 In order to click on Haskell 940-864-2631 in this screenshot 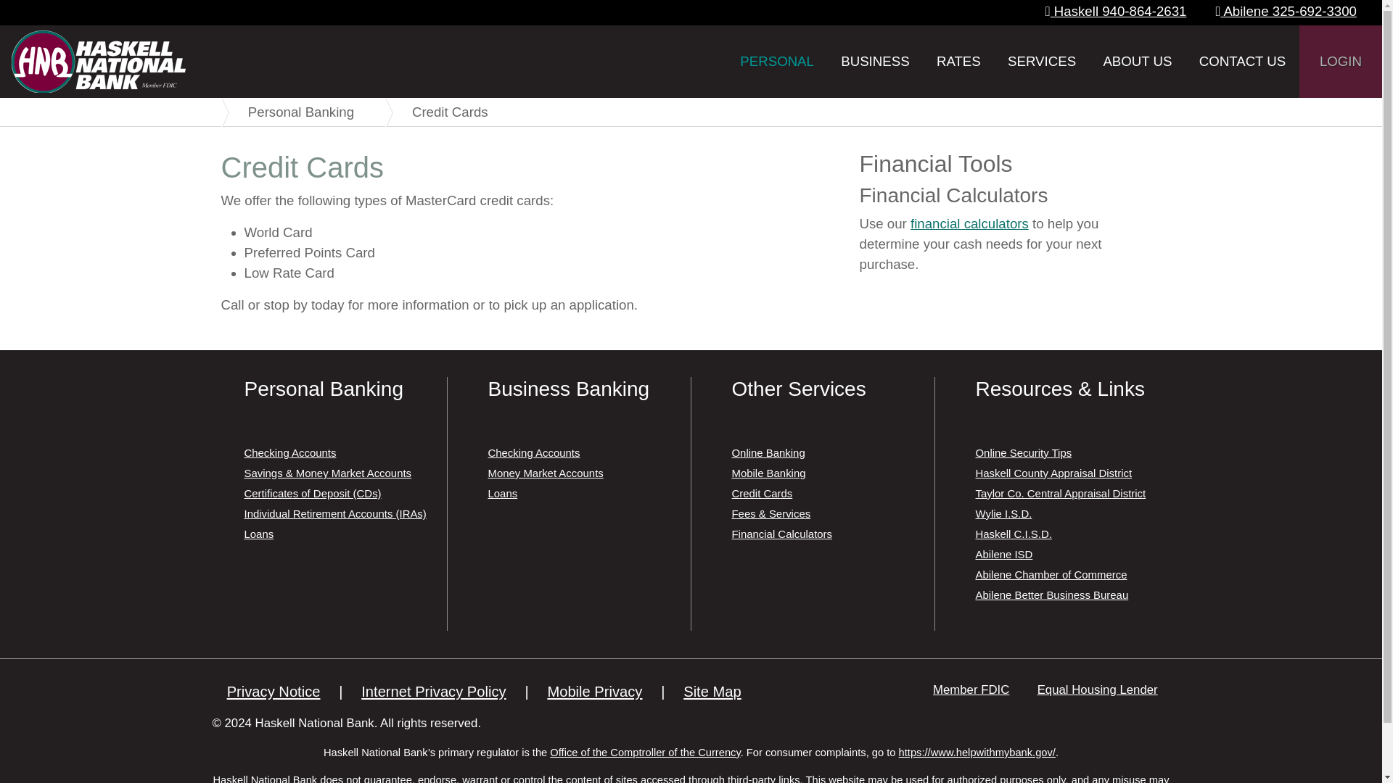, I will do `click(1116, 11)`.